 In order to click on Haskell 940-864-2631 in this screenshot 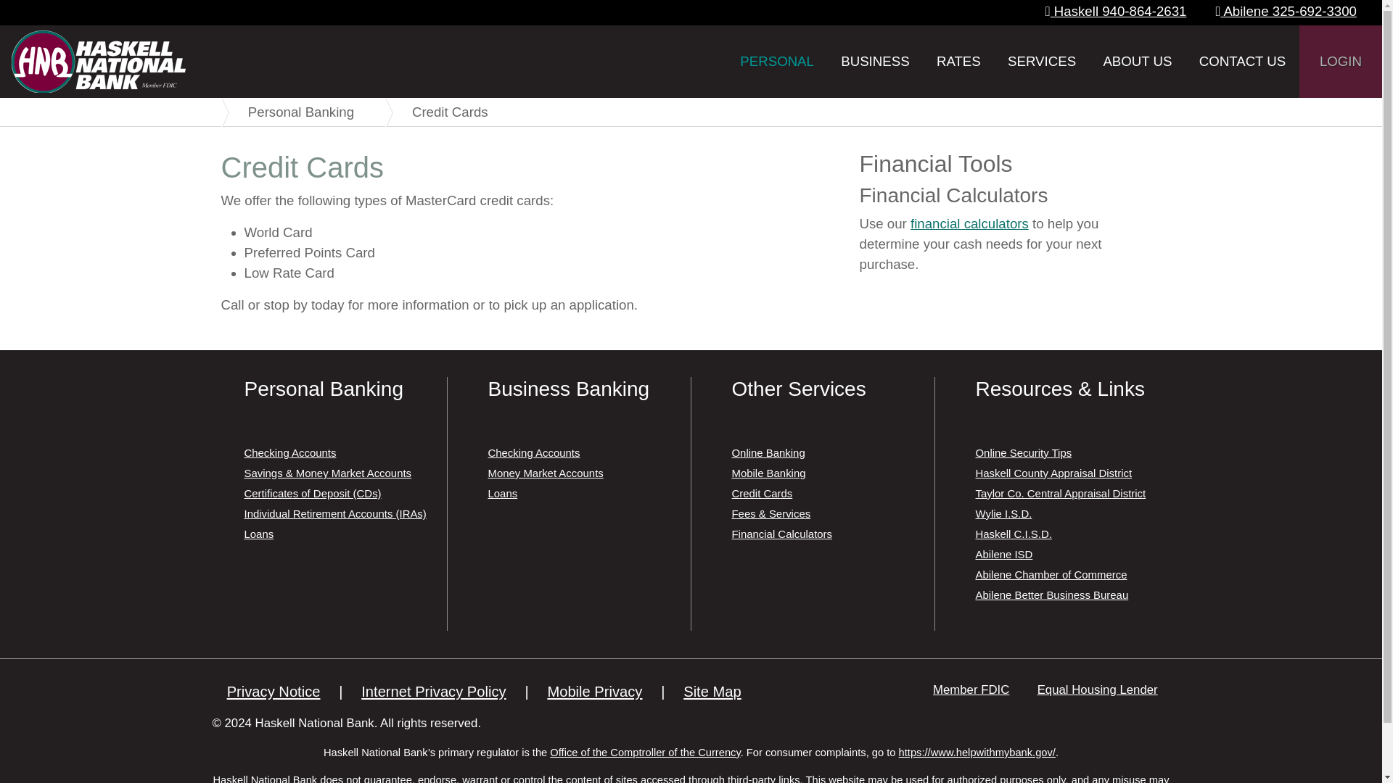, I will do `click(1116, 11)`.